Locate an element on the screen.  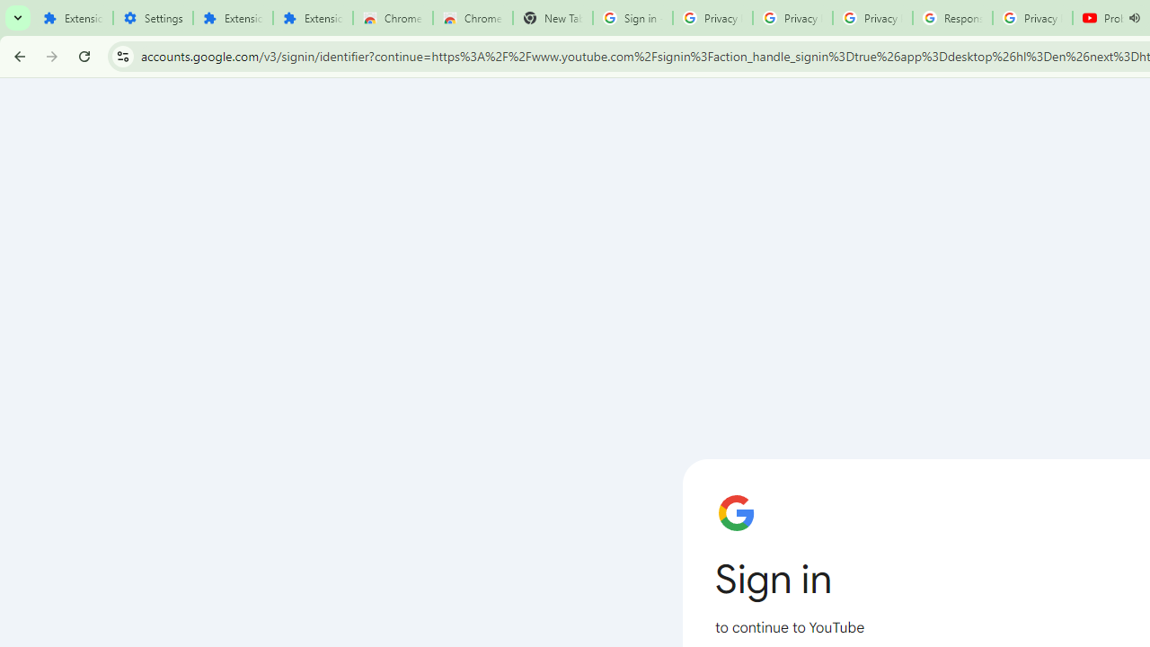
Extensions is located at coordinates (73, 18).